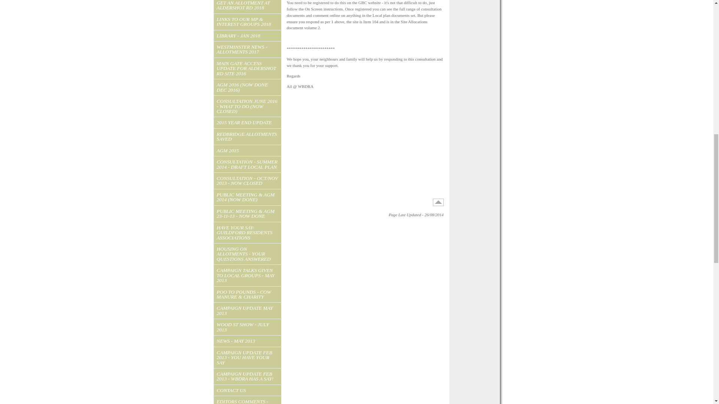 Image resolution: width=719 pixels, height=404 pixels. I want to click on AGM 2015, so click(247, 150).